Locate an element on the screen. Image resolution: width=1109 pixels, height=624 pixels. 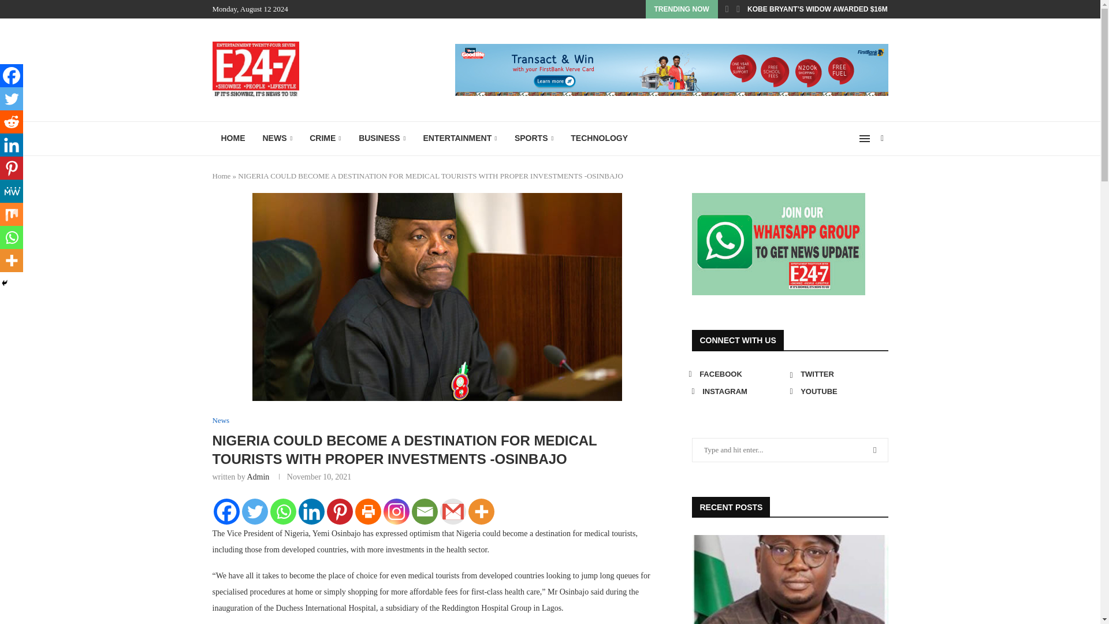
BUSINESS is located at coordinates (382, 139).